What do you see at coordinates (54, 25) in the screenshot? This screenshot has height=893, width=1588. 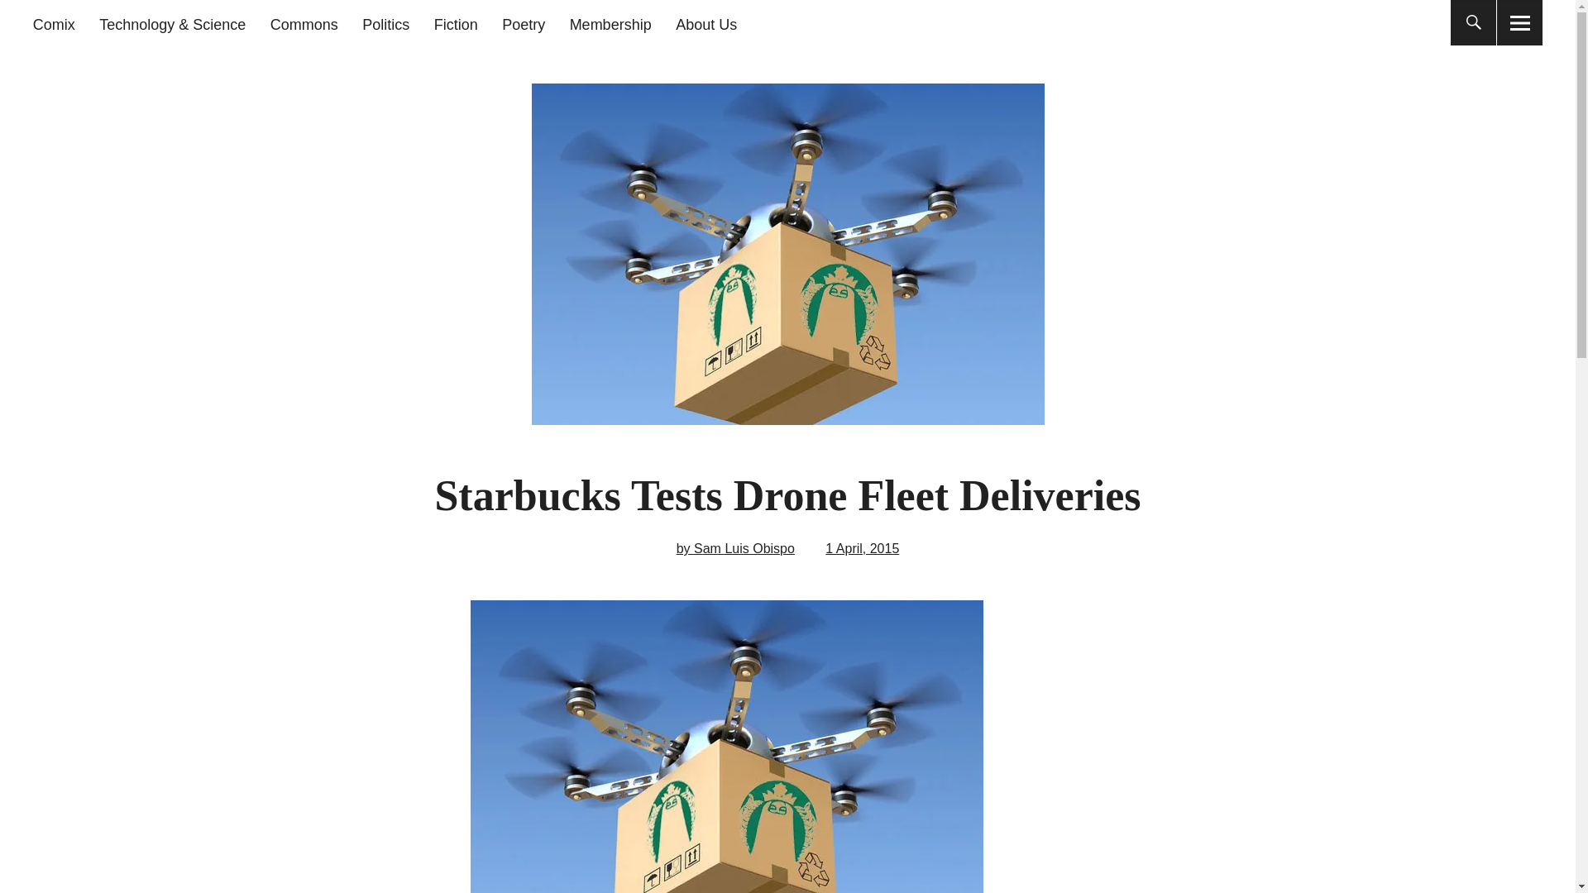 I see `Comix` at bounding box center [54, 25].